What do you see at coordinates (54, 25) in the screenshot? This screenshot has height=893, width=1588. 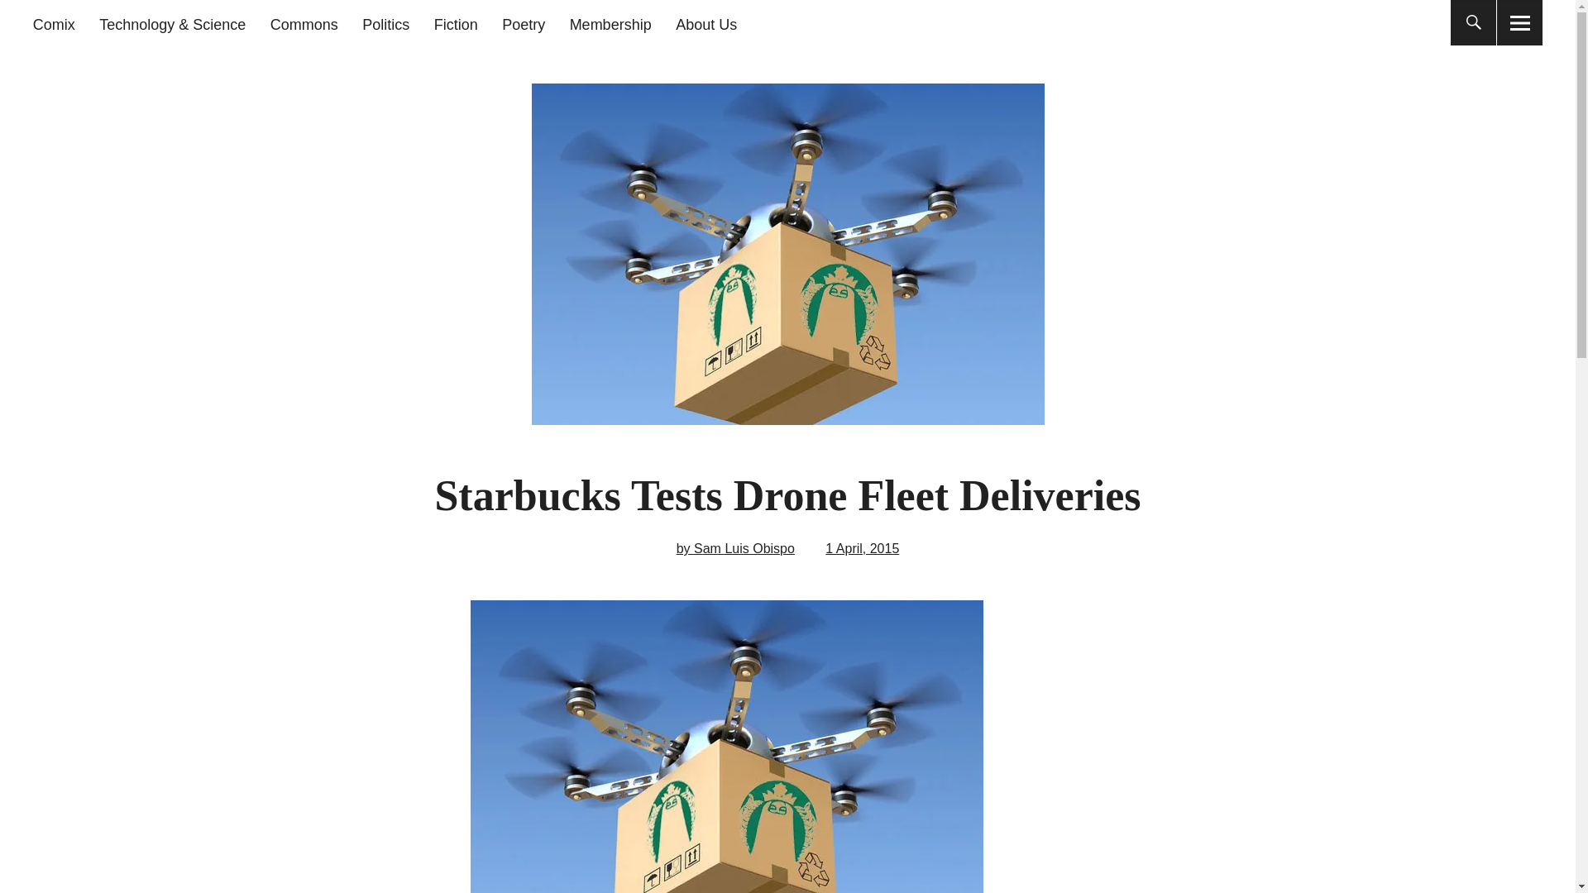 I see `Comix` at bounding box center [54, 25].